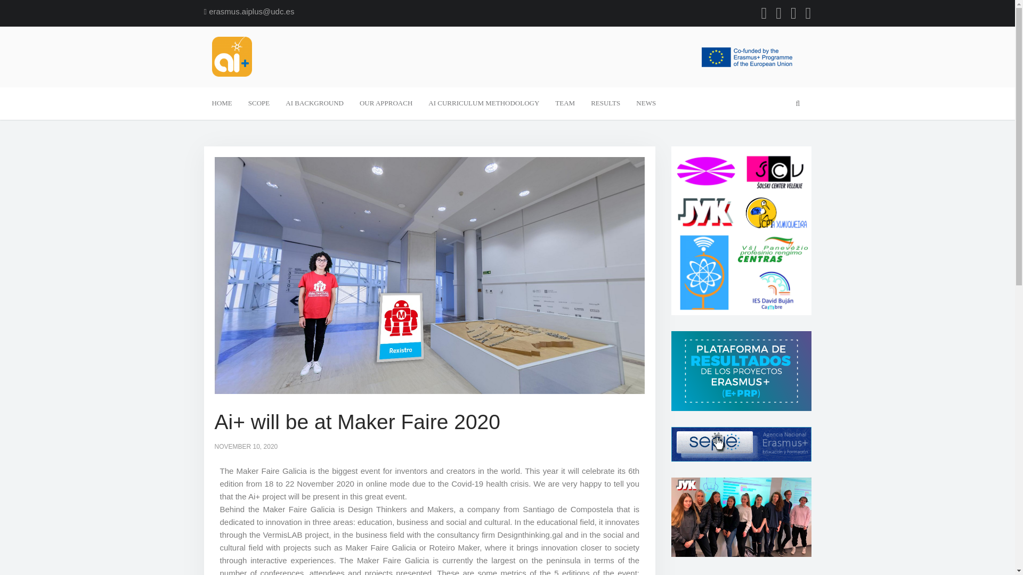 This screenshot has height=575, width=1023. I want to click on AI BACKGROUND, so click(314, 103).